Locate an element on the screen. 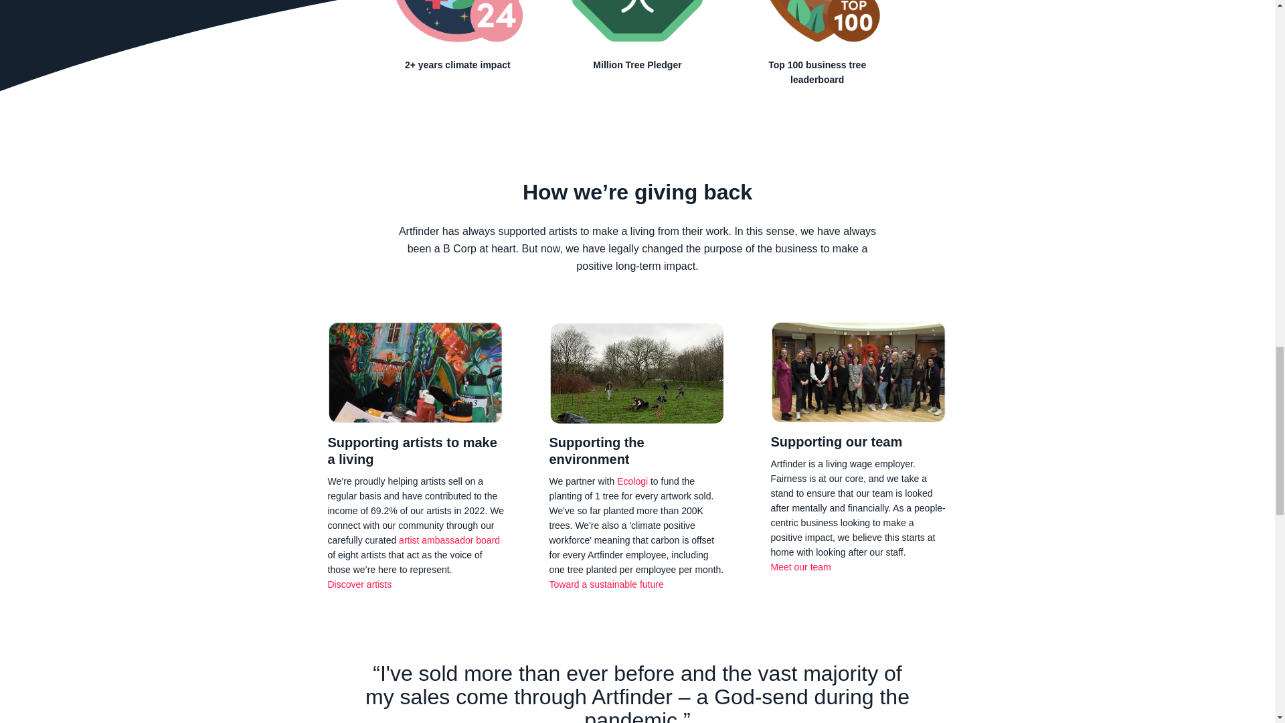  Discover artists is located at coordinates (359, 584).